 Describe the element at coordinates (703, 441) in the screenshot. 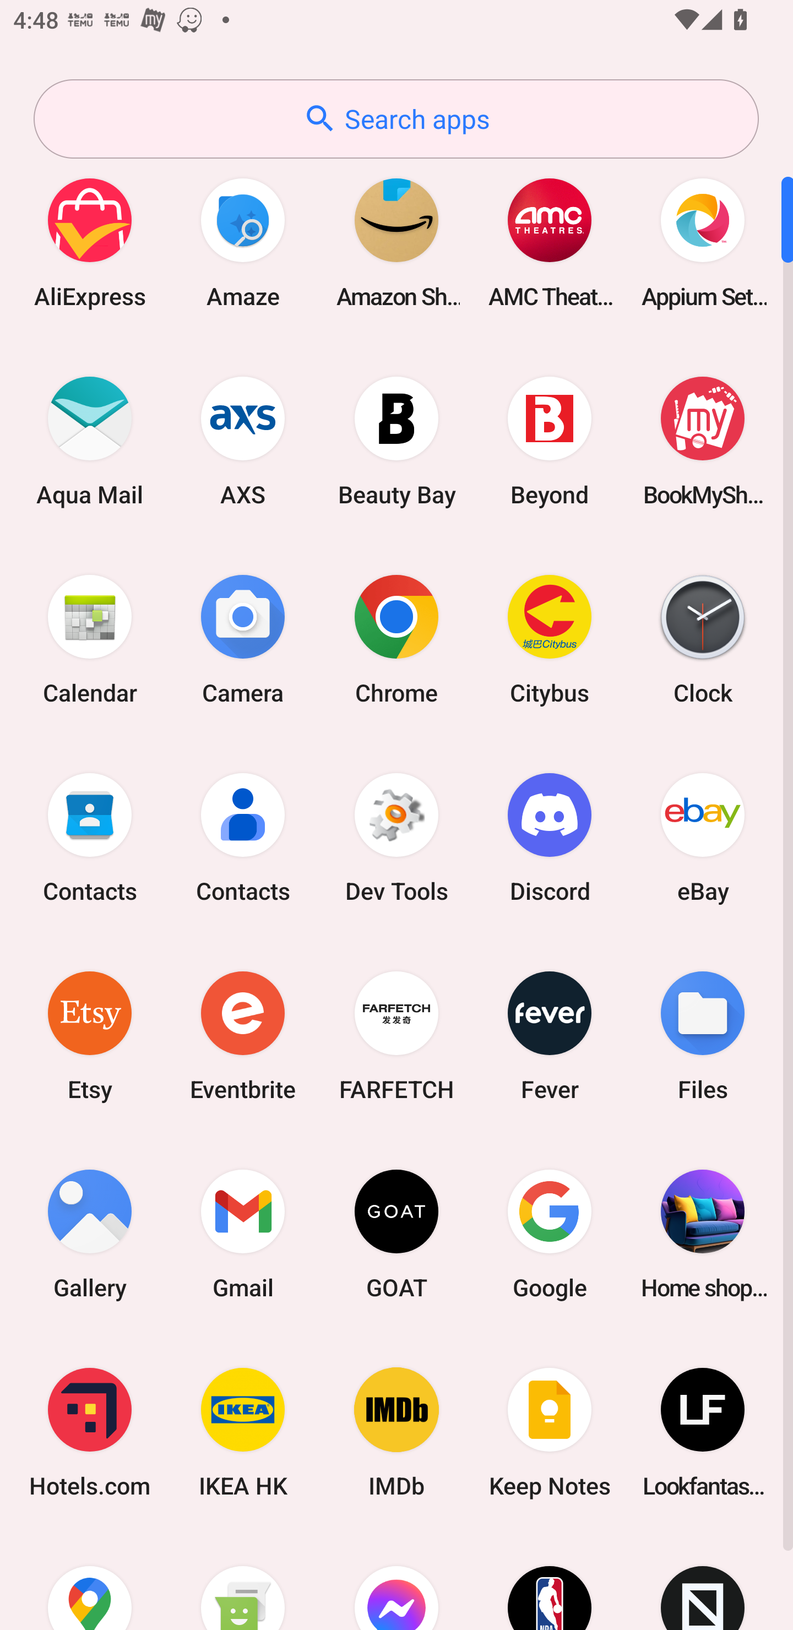

I see `BookMyShow` at that location.